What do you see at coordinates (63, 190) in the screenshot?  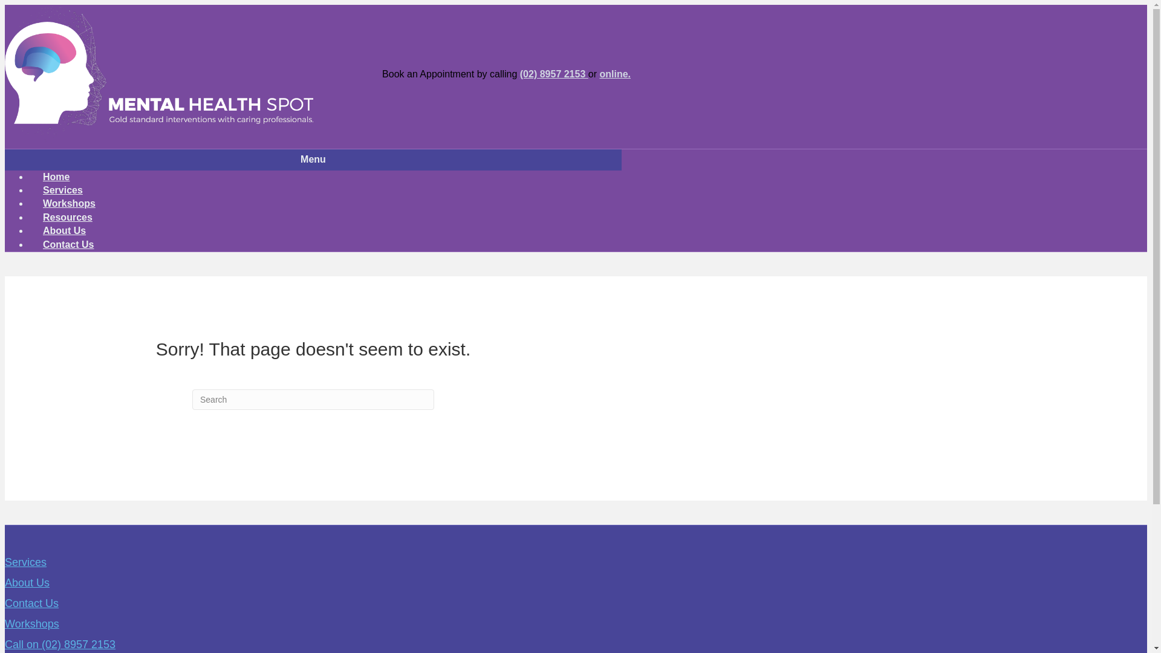 I see `Services` at bounding box center [63, 190].